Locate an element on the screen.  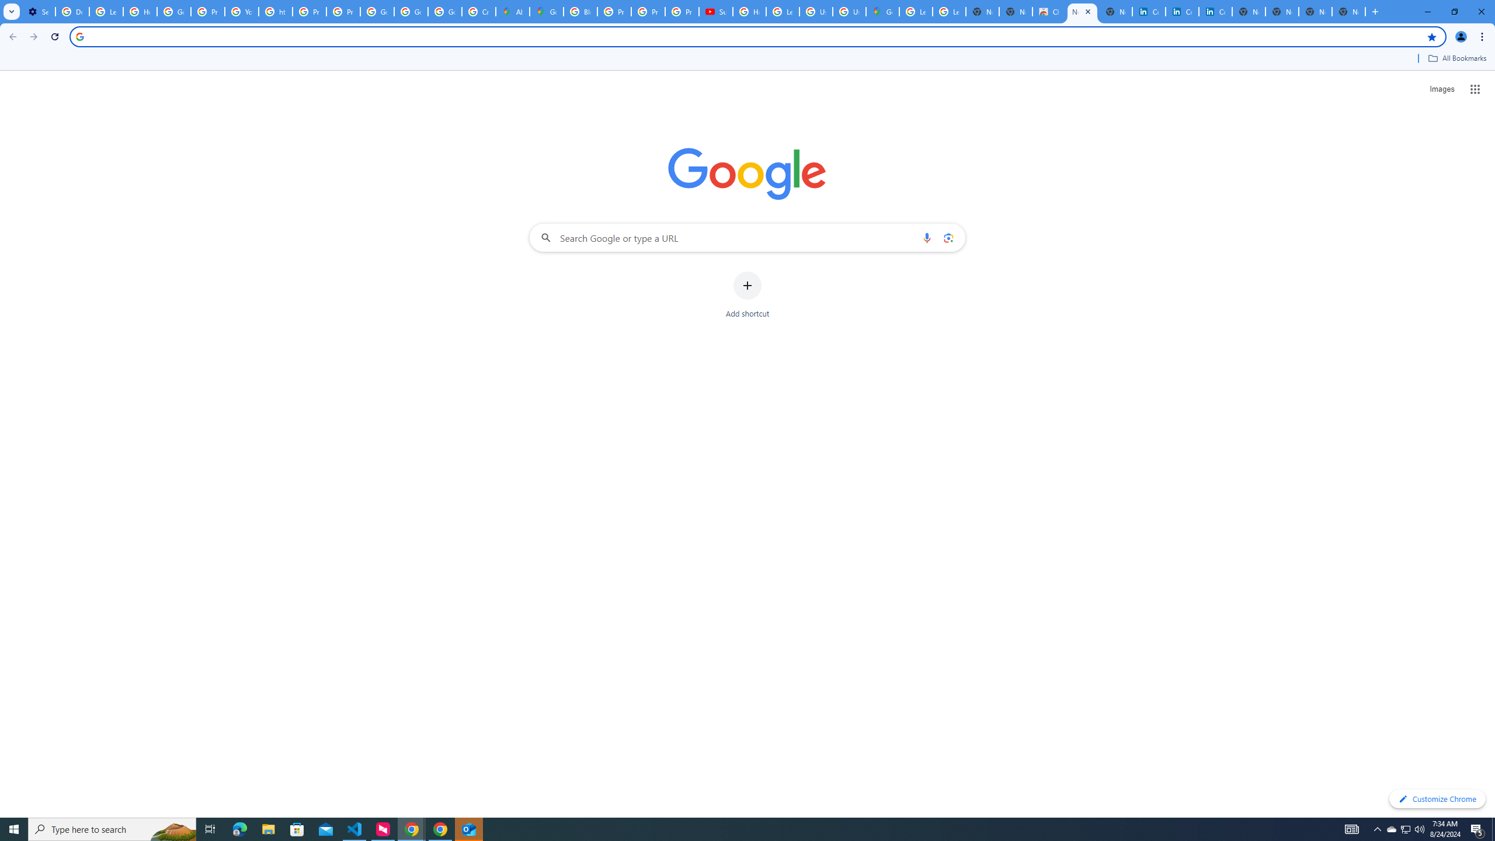
Blogger Policies and Guidelines - Transparency Center is located at coordinates (579, 12).